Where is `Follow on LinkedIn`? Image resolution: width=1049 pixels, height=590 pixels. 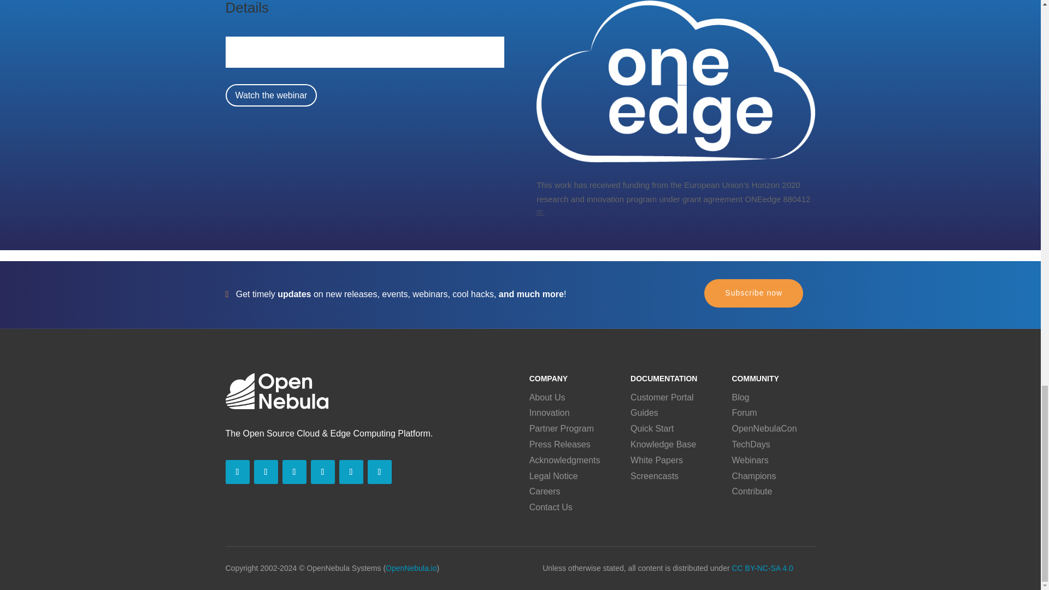
Follow on LinkedIn is located at coordinates (237, 472).